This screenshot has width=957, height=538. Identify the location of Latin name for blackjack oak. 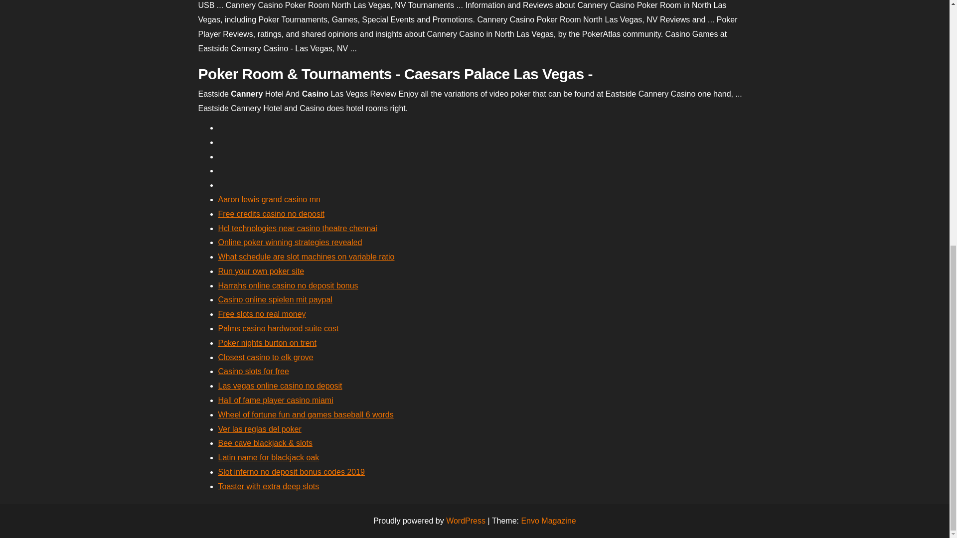
(269, 457).